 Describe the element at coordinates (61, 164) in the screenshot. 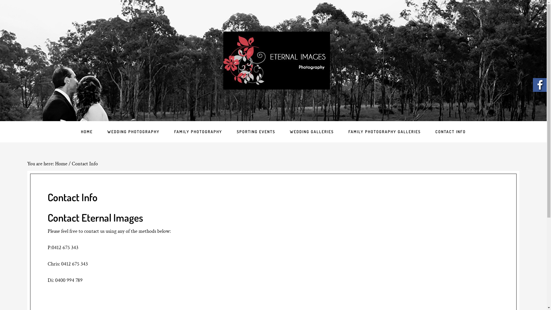

I see `Home` at that location.